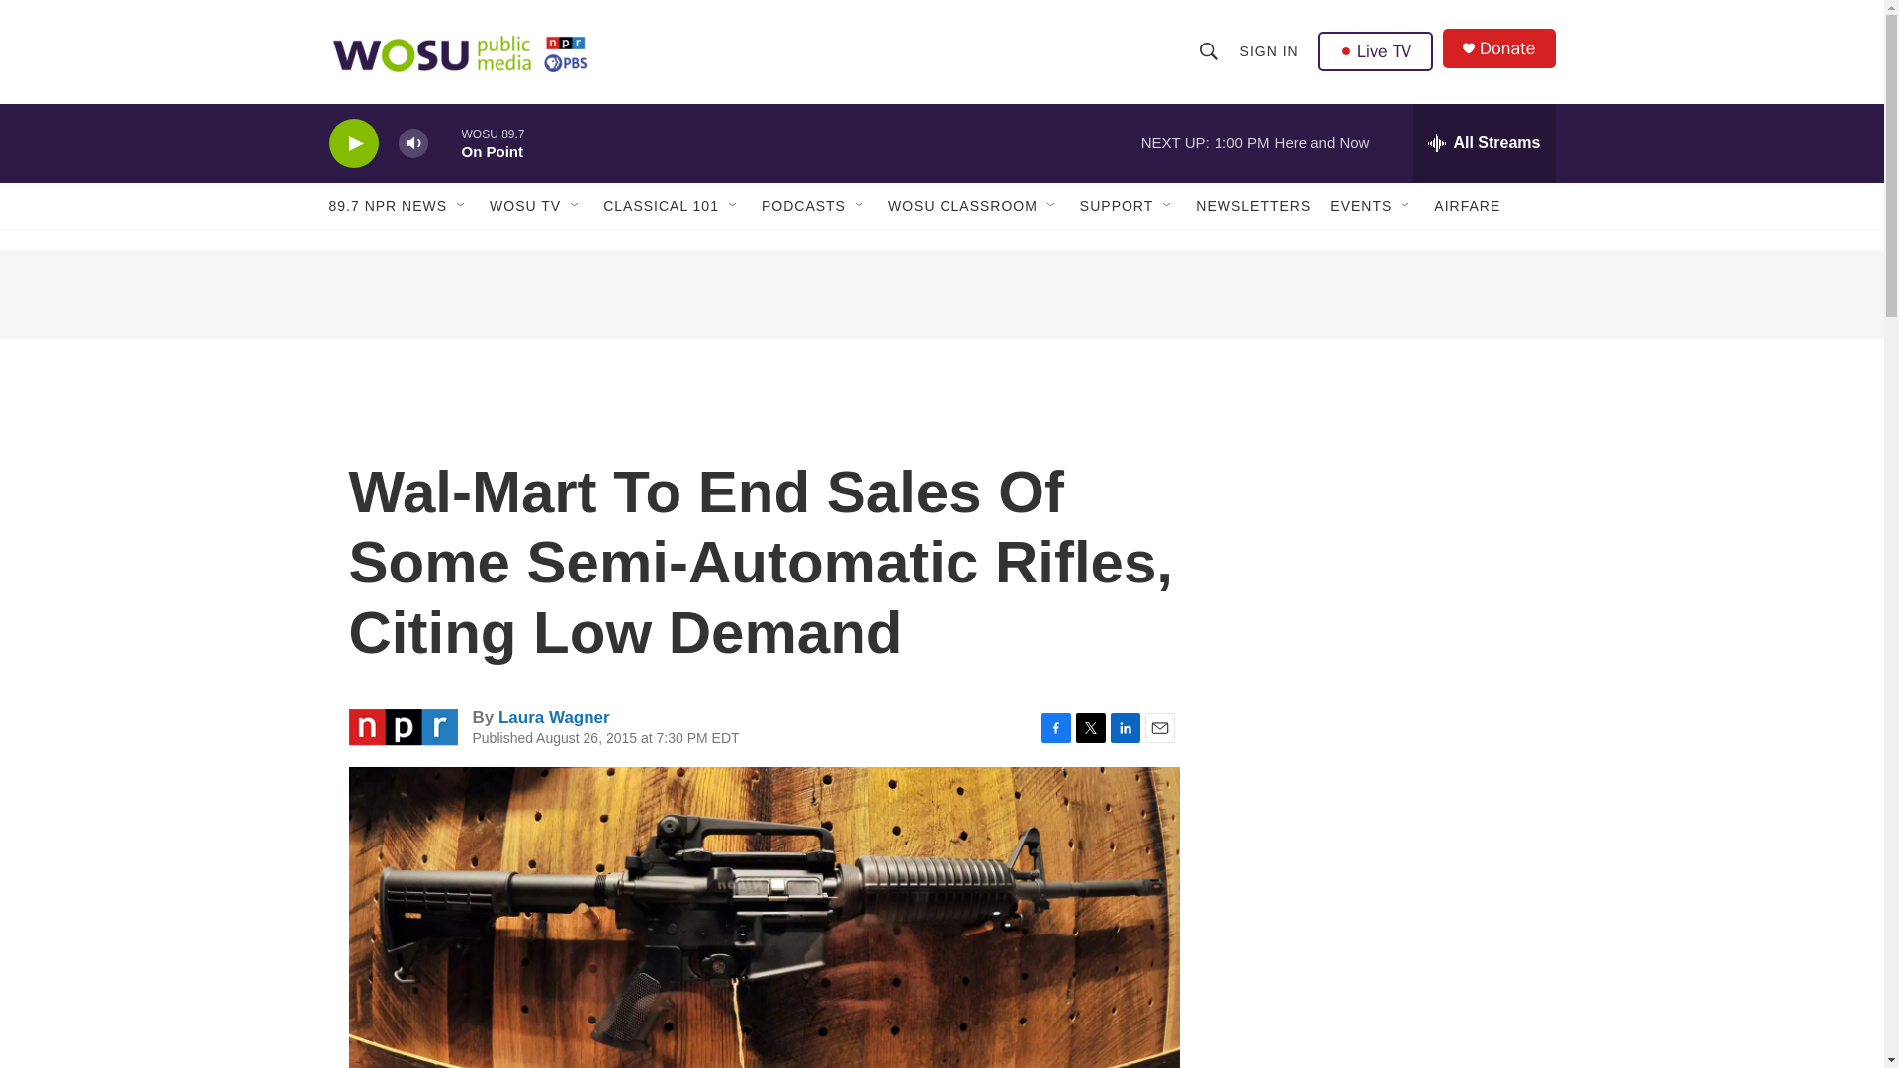 Image resolution: width=1899 pixels, height=1068 pixels. I want to click on 3rd party ad content, so click(1386, 522).